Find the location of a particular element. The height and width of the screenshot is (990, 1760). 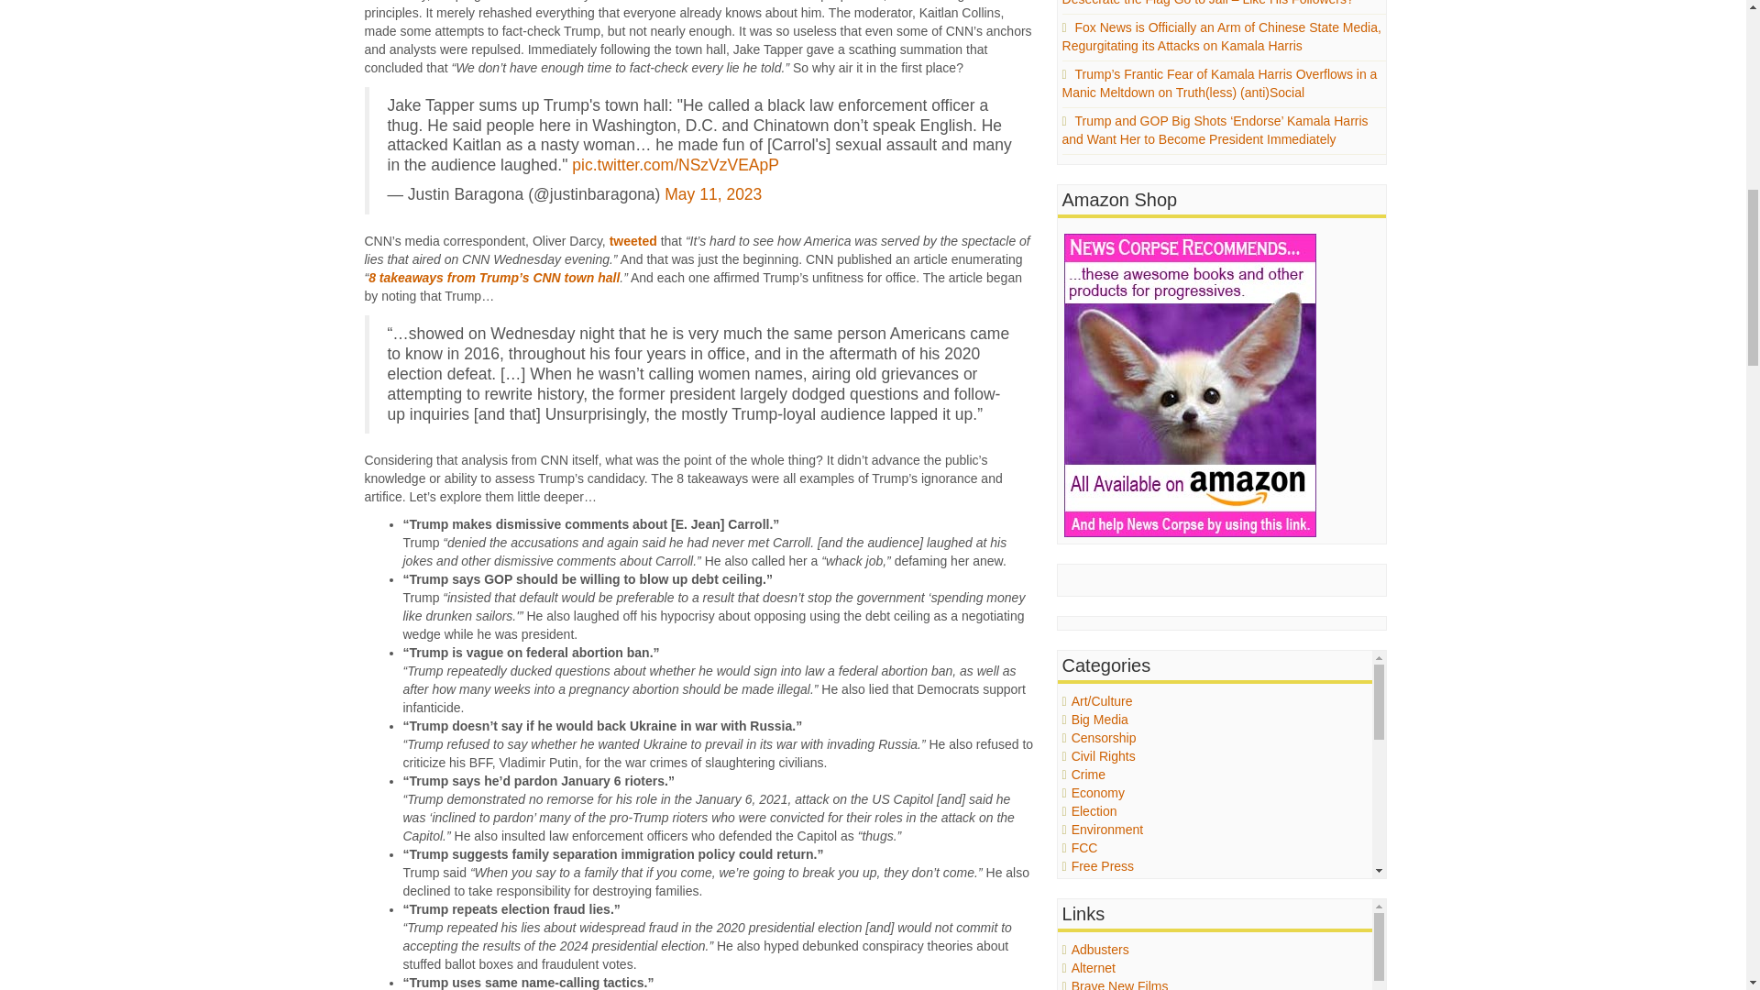

May 11, 2023 is located at coordinates (713, 194).